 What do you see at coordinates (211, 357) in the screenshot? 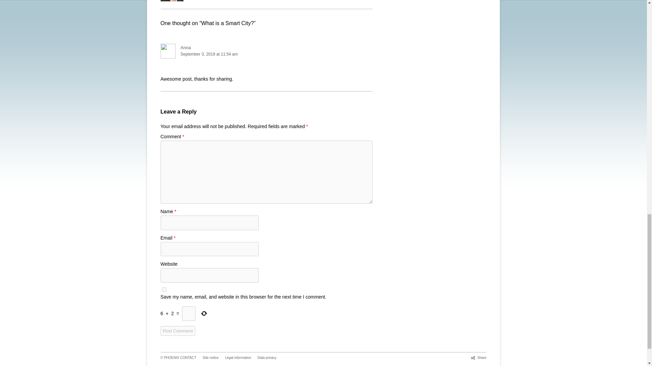
I see `Site notice` at bounding box center [211, 357].